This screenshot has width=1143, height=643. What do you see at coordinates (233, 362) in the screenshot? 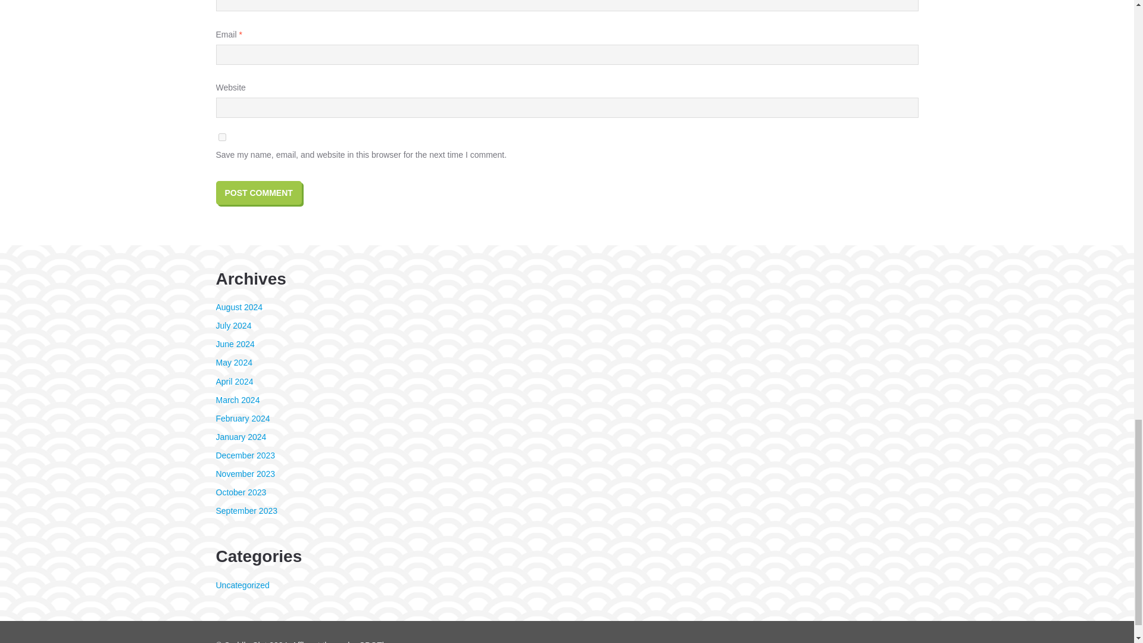
I see `May 2024` at bounding box center [233, 362].